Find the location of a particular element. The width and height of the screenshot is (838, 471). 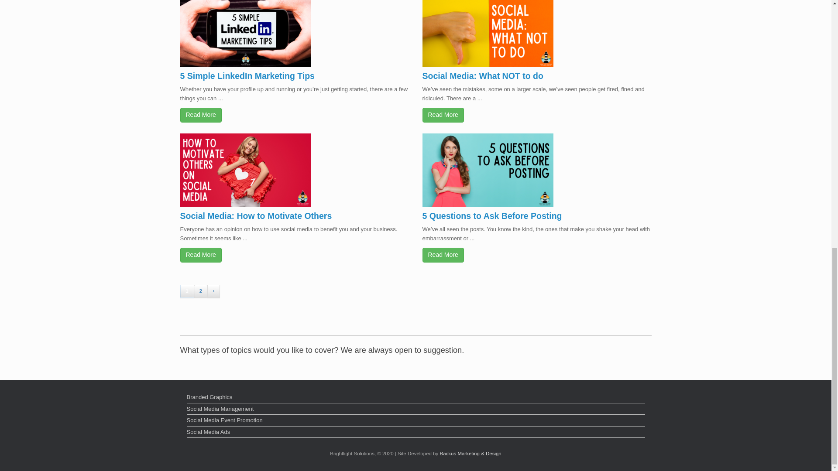

Current page is 1 is located at coordinates (187, 291).